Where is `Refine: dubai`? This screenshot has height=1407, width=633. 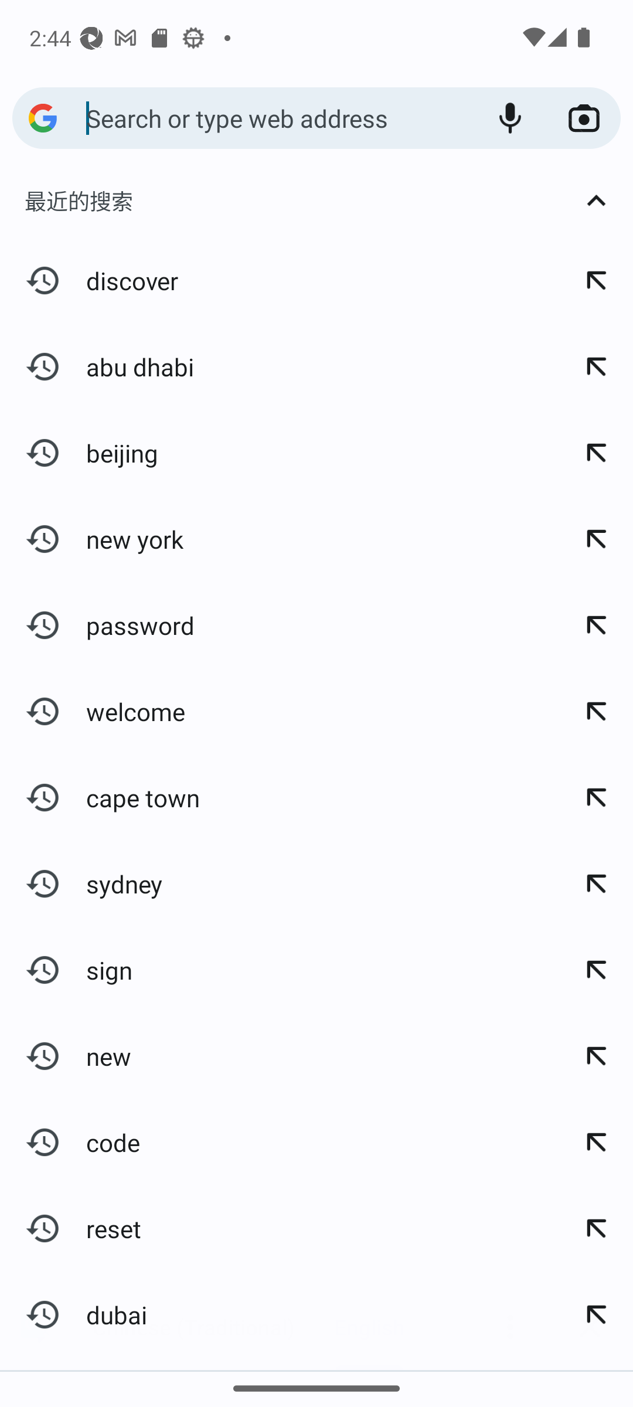 Refine: dubai is located at coordinates (595, 1314).